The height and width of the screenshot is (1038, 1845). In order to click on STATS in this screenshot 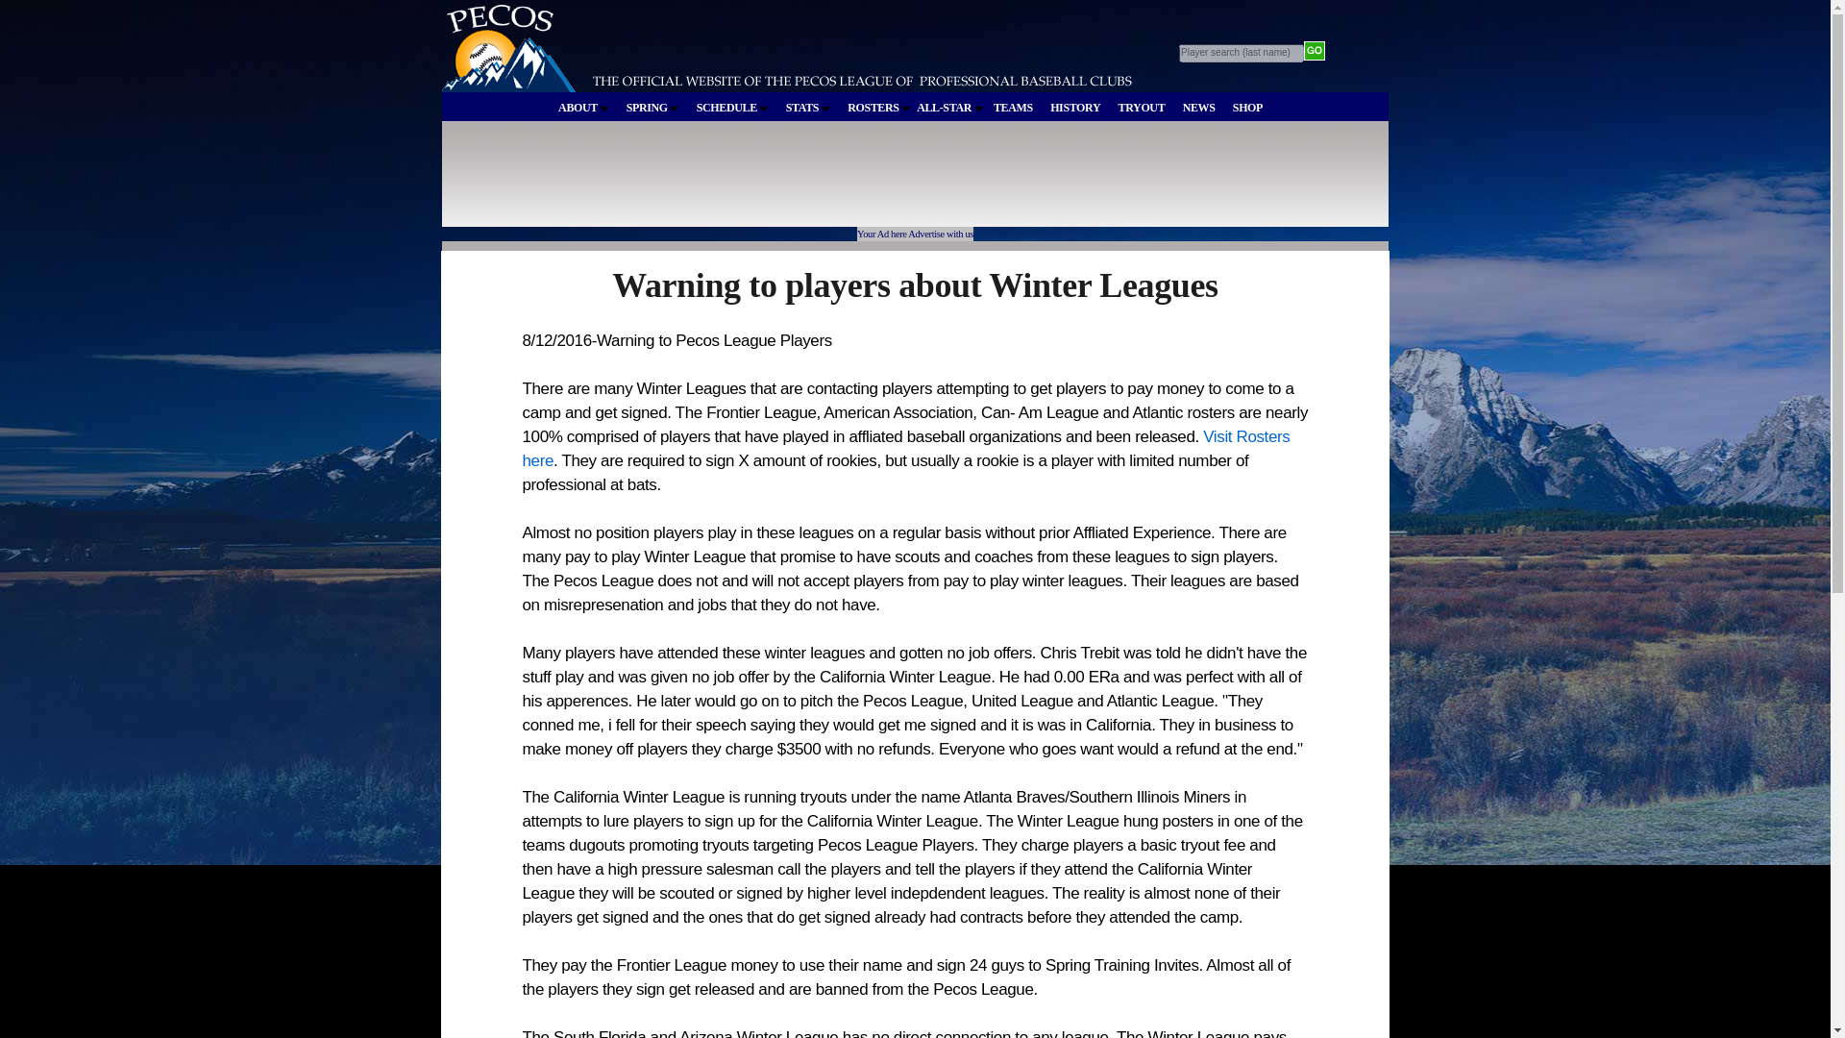, I will do `click(807, 108)`.